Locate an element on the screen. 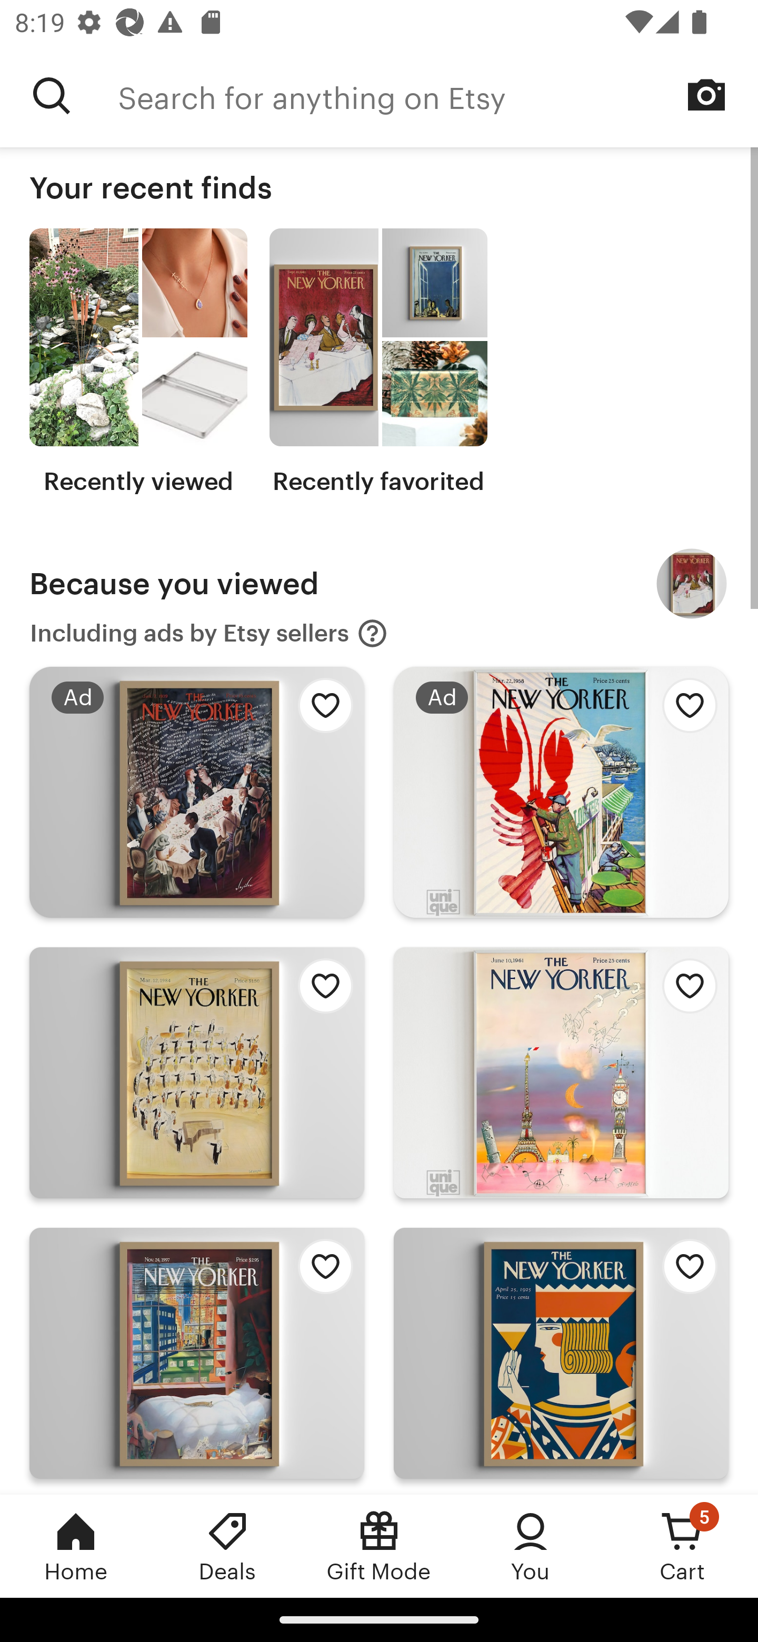 The image size is (758, 1642). Deals is located at coordinates (227, 1546).